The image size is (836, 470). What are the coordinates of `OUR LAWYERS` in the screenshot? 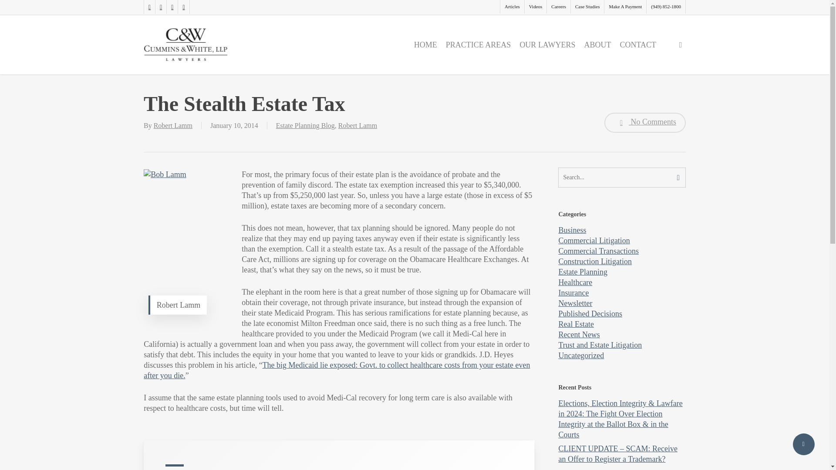 It's located at (547, 44).